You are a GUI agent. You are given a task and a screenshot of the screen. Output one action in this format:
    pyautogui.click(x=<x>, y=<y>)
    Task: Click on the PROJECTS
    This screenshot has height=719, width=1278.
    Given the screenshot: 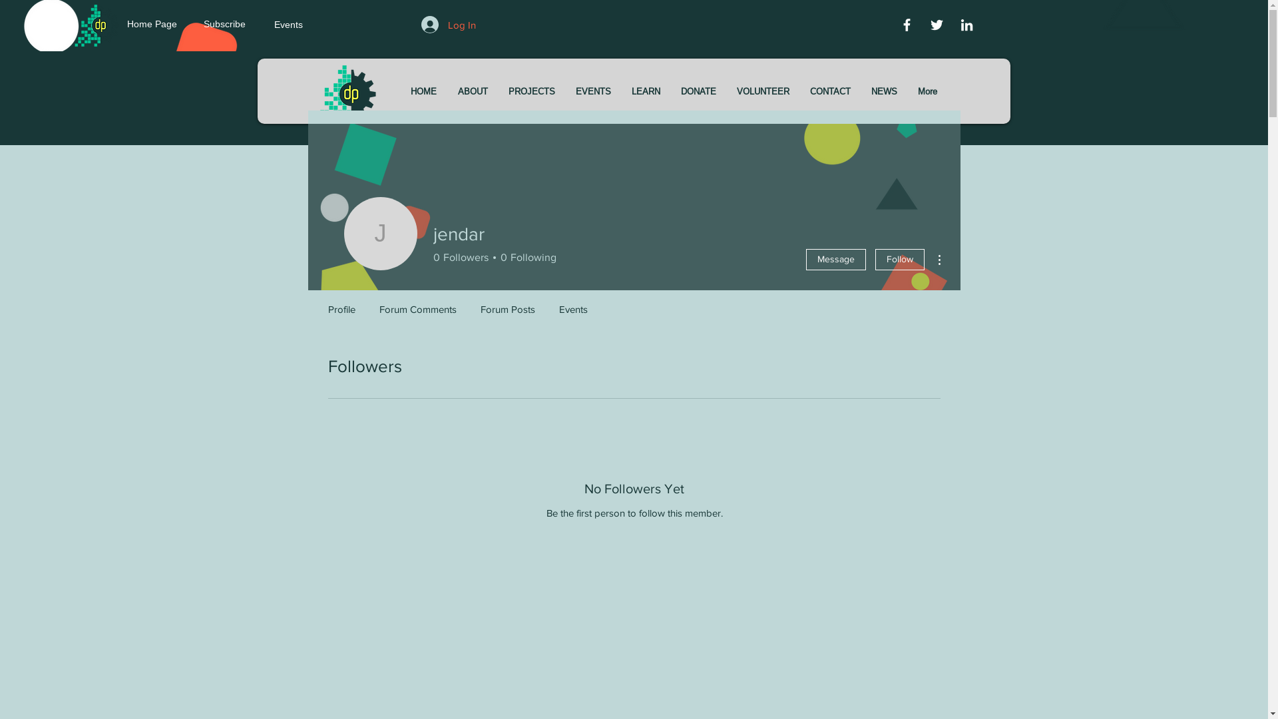 What is the action you would take?
    pyautogui.click(x=531, y=91)
    